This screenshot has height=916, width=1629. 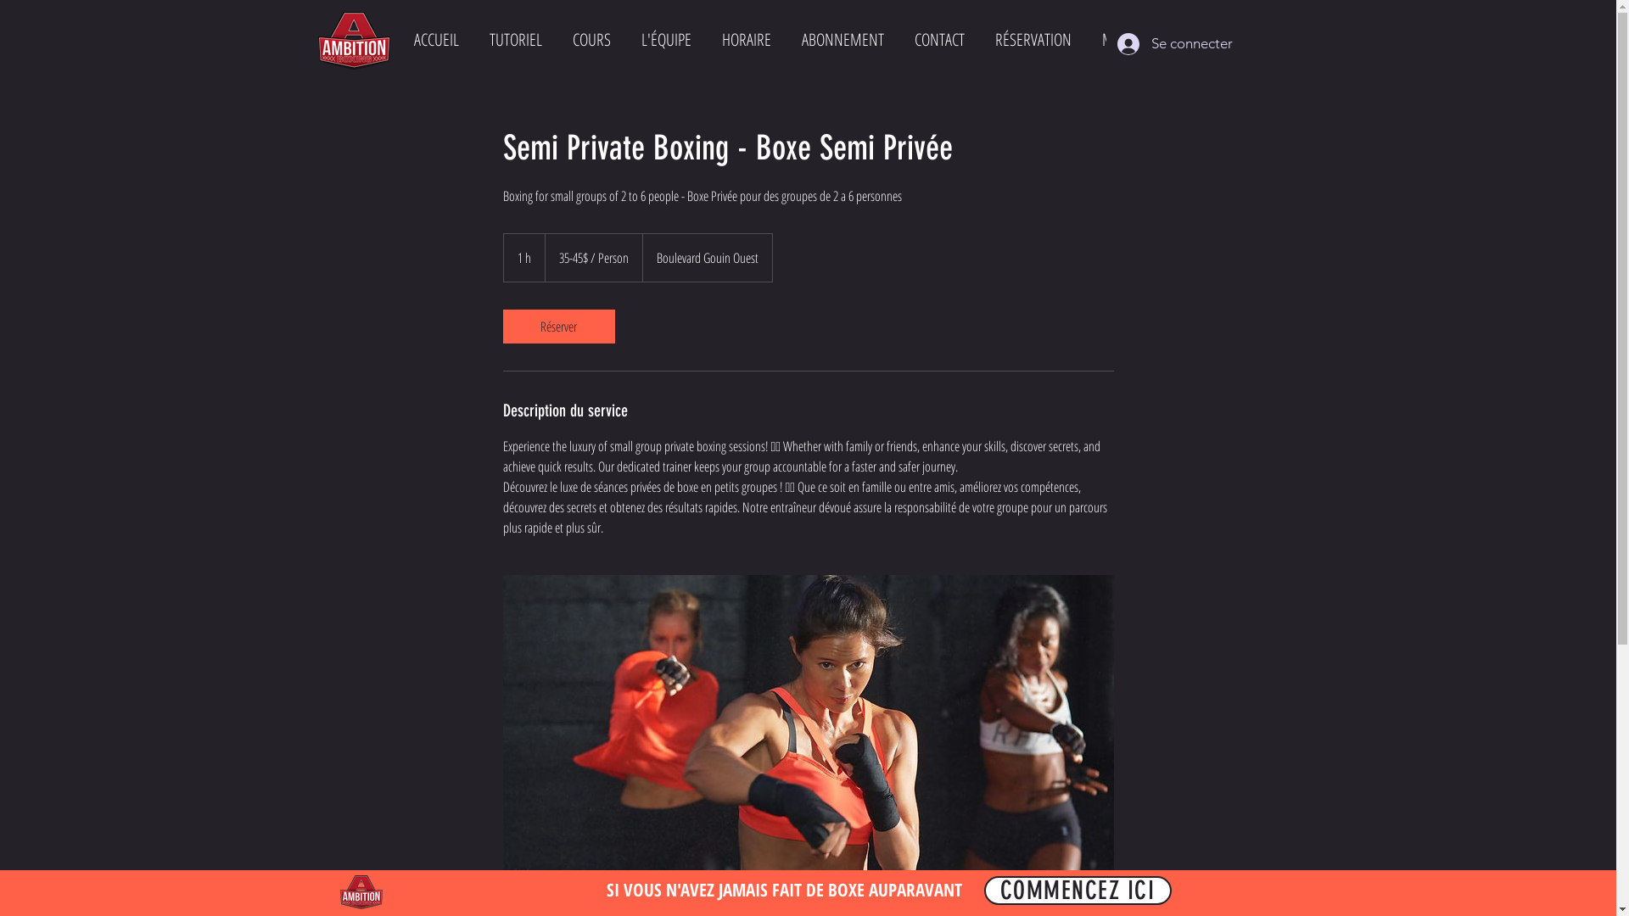 I want to click on HORAIRE, so click(x=746, y=42).